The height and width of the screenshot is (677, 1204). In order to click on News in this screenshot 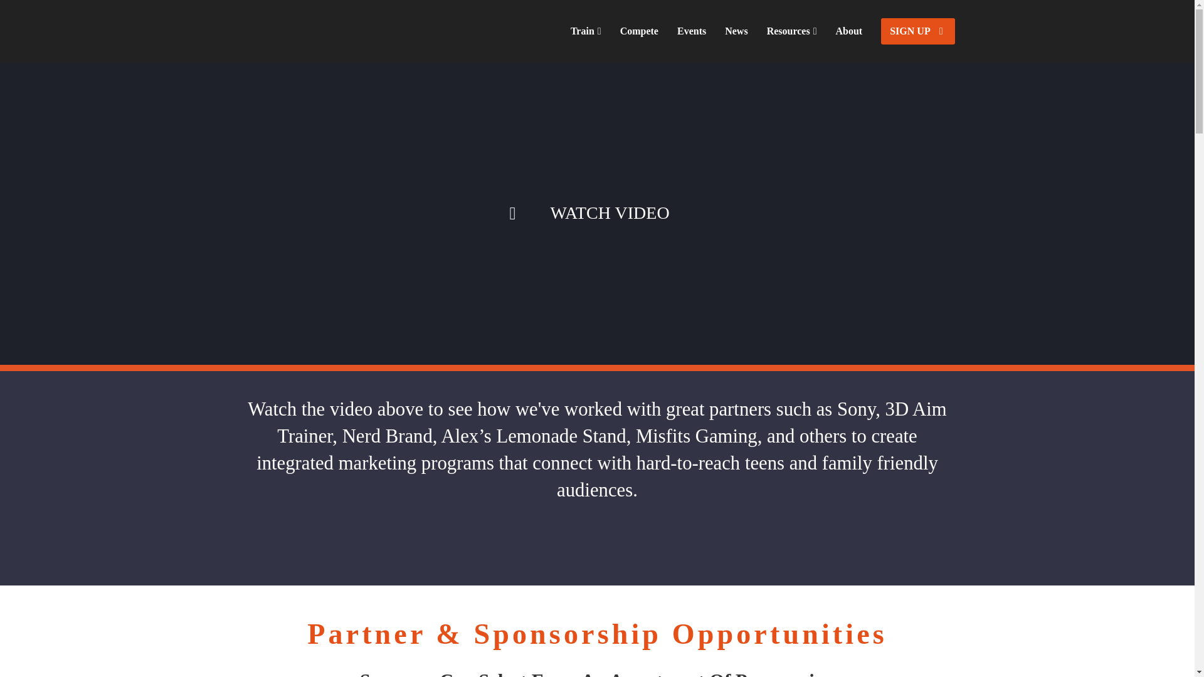, I will do `click(736, 31)`.